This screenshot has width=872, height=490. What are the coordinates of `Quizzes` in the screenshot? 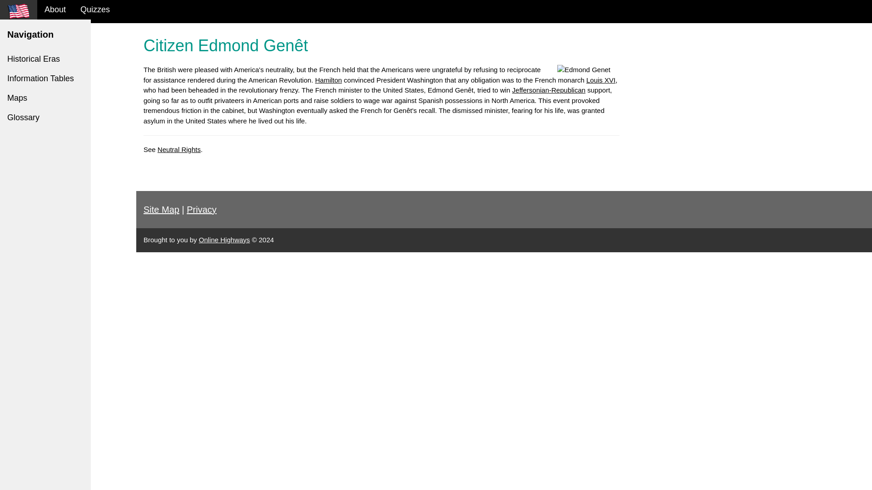 It's located at (95, 10).